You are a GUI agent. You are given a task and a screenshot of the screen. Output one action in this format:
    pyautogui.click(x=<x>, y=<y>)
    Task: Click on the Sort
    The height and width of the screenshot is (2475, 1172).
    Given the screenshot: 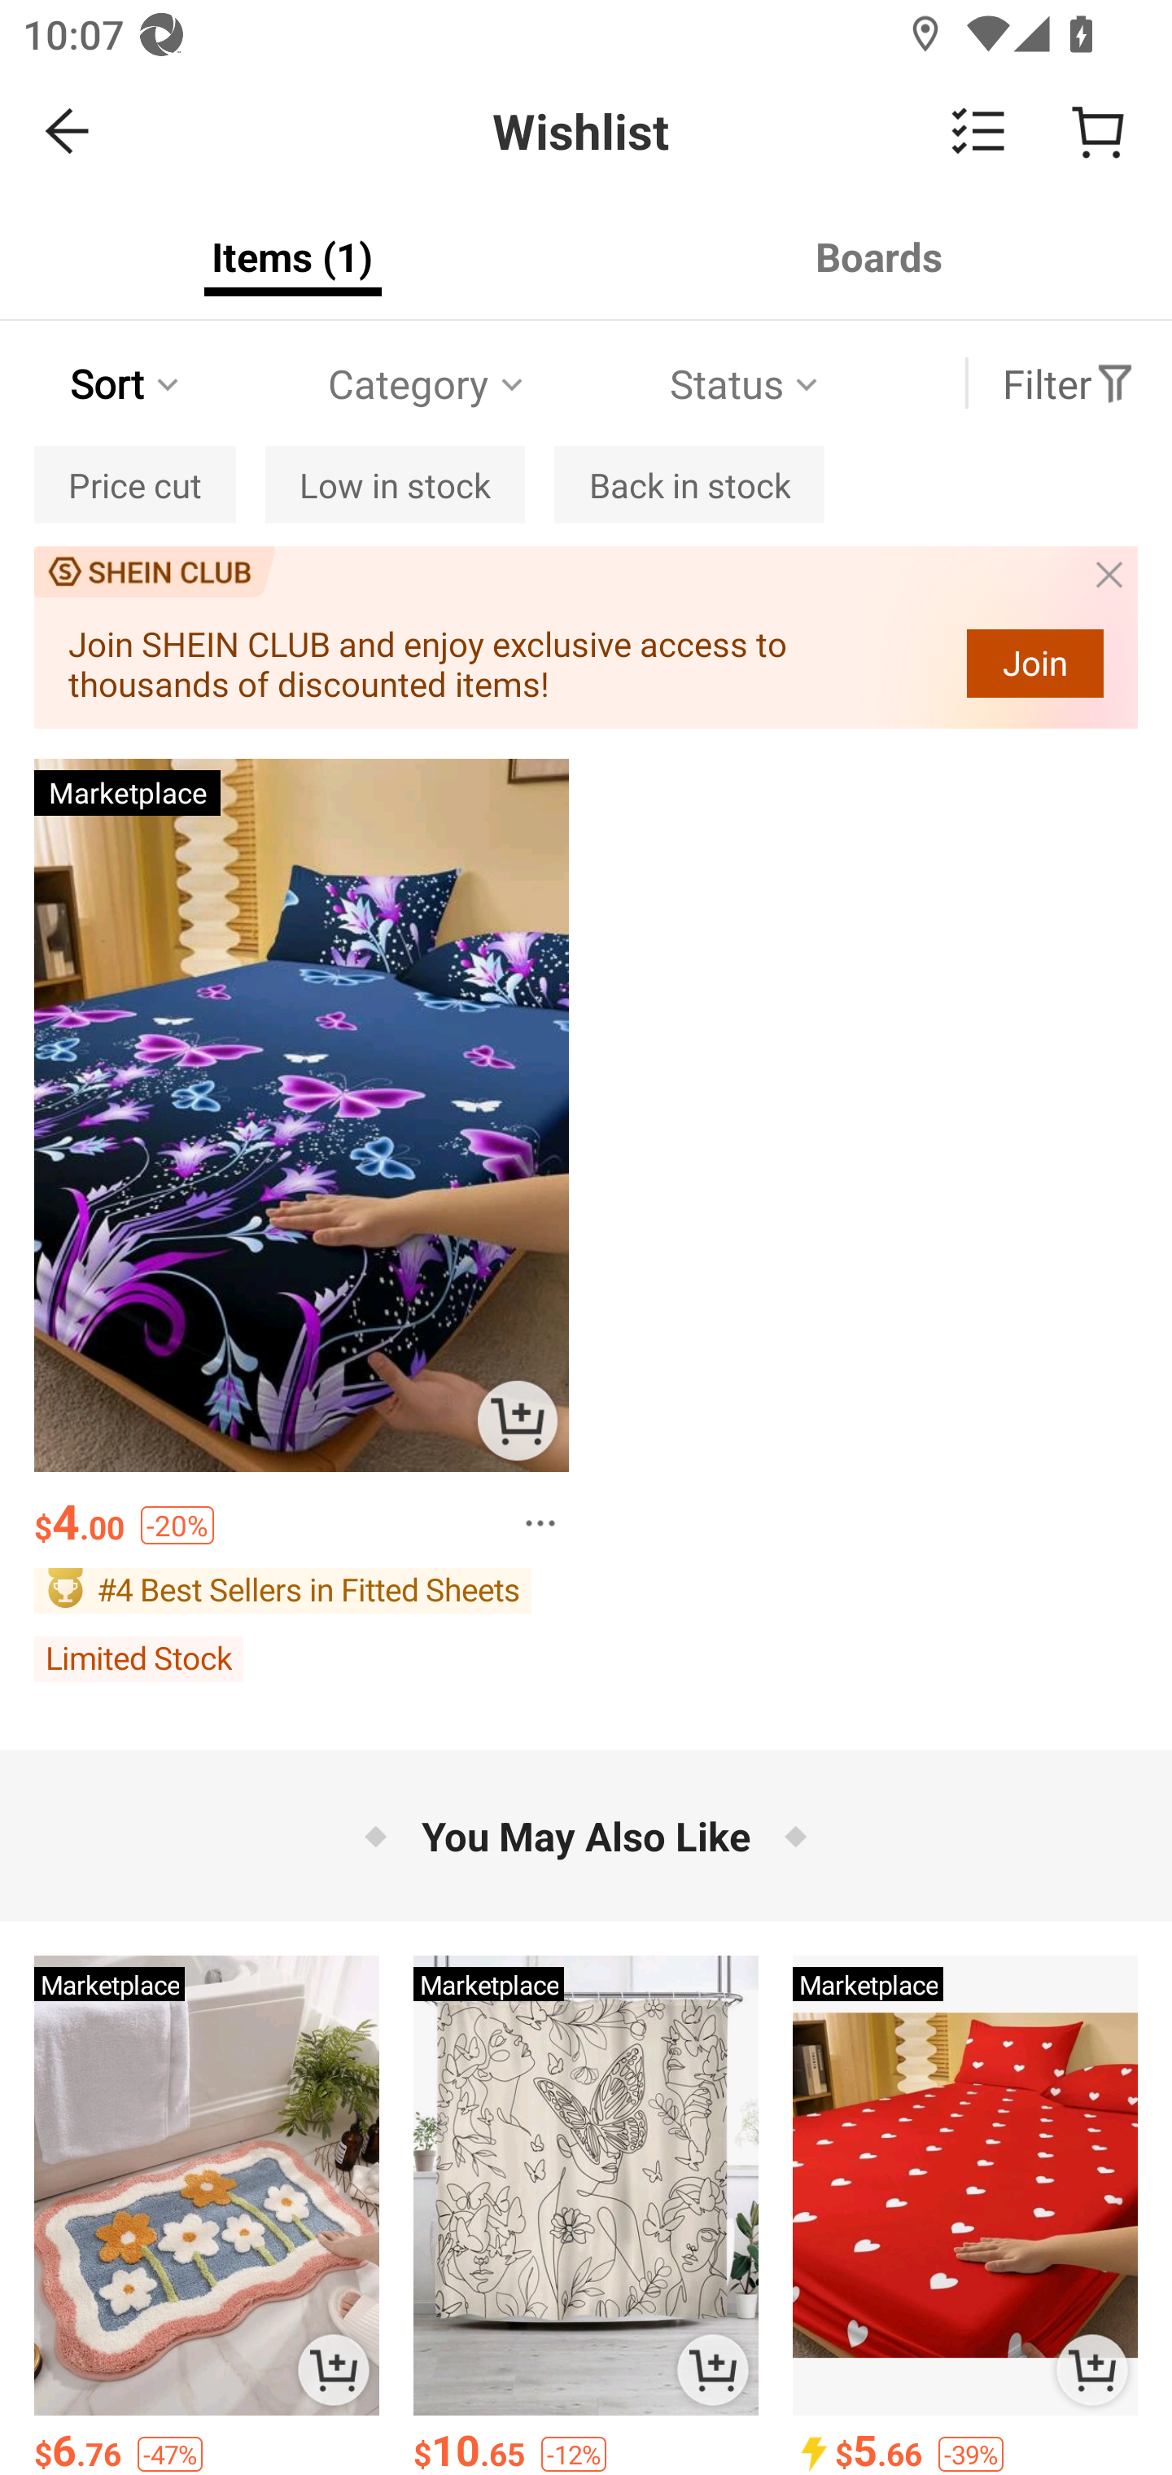 What is the action you would take?
    pyautogui.click(x=127, y=383)
    